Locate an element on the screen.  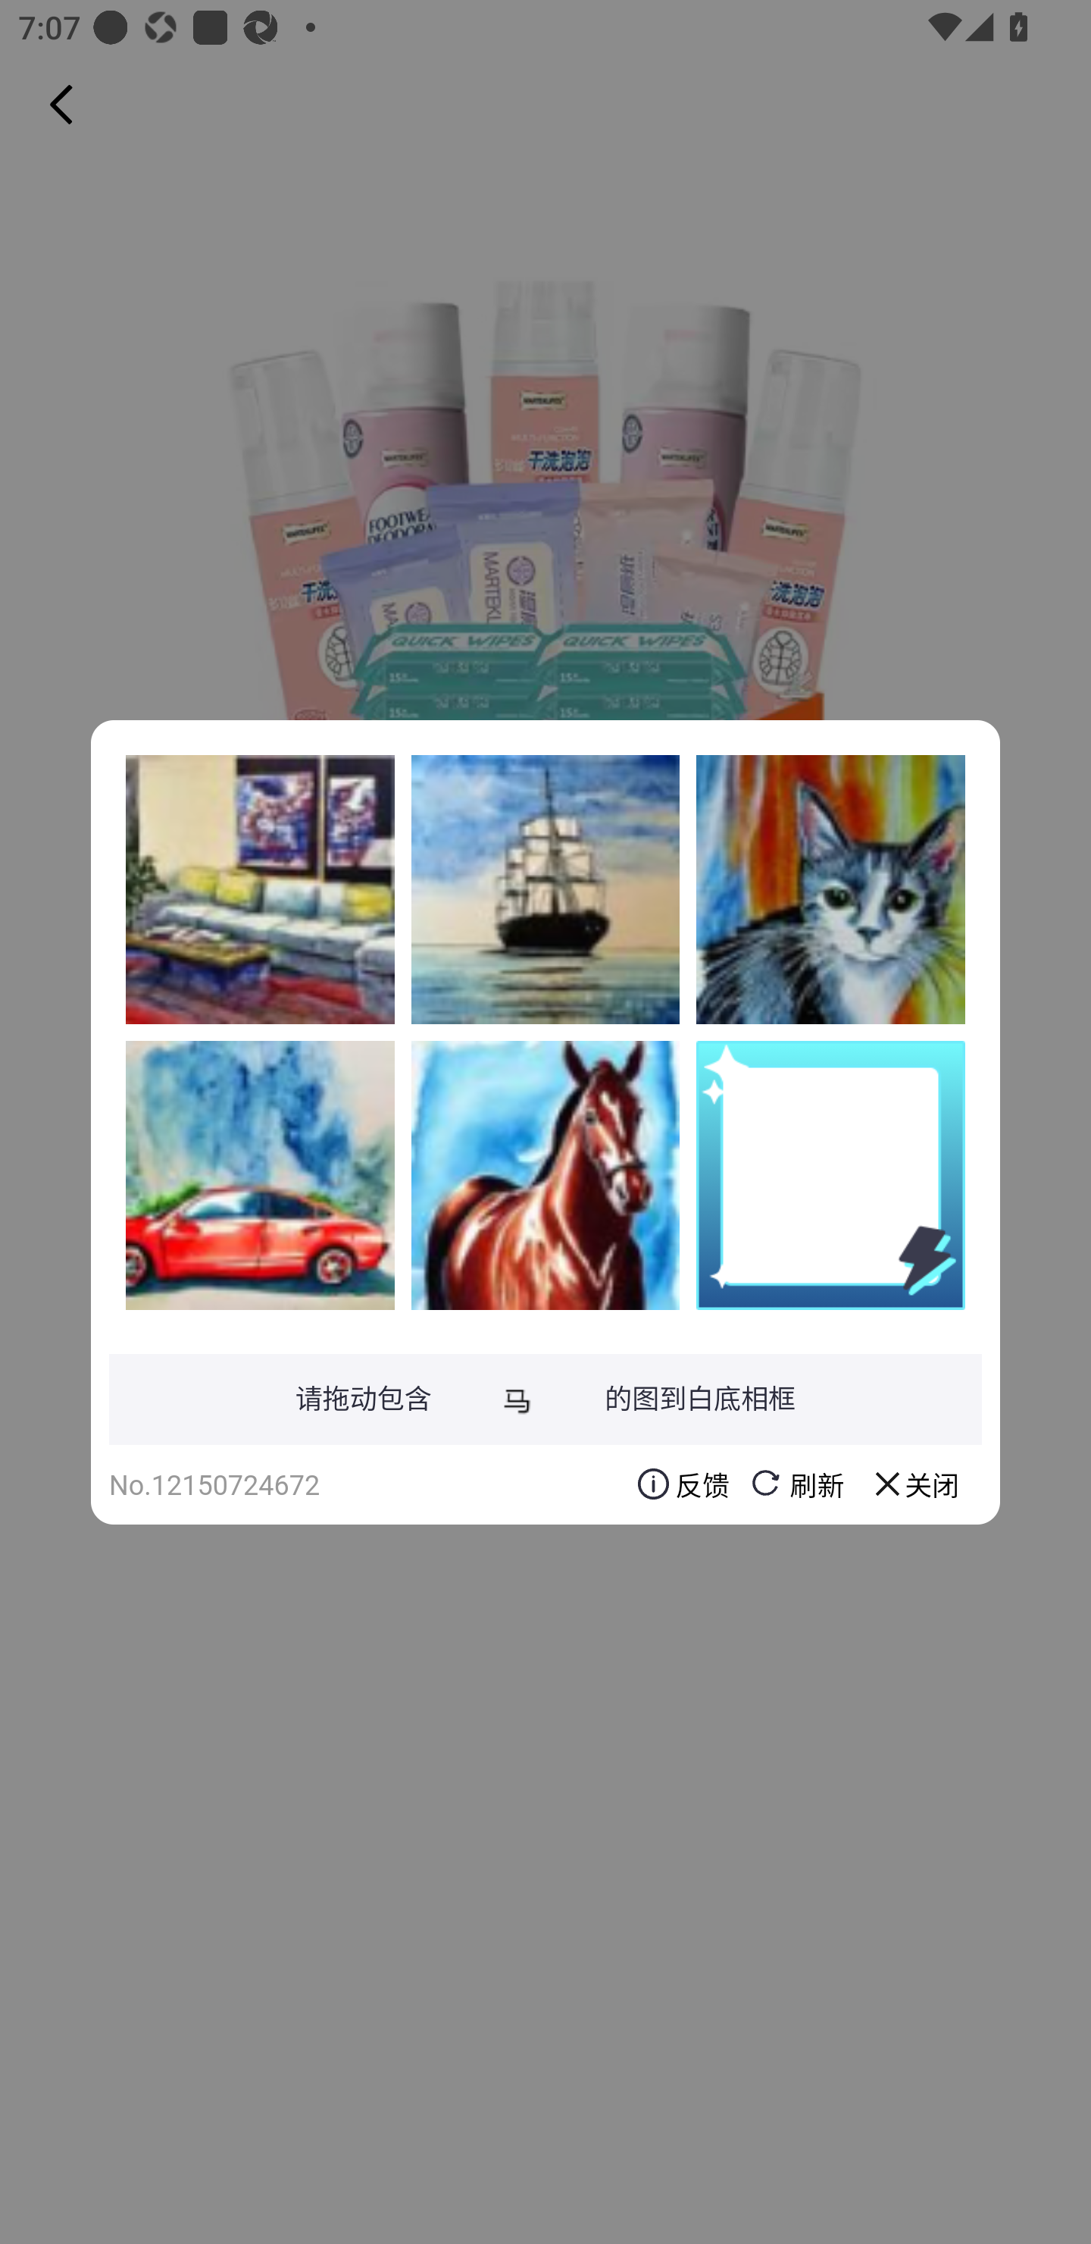
uMCwwhQUChuQGlKYSePMXeuJ3lqBWDOjPs is located at coordinates (260, 889).